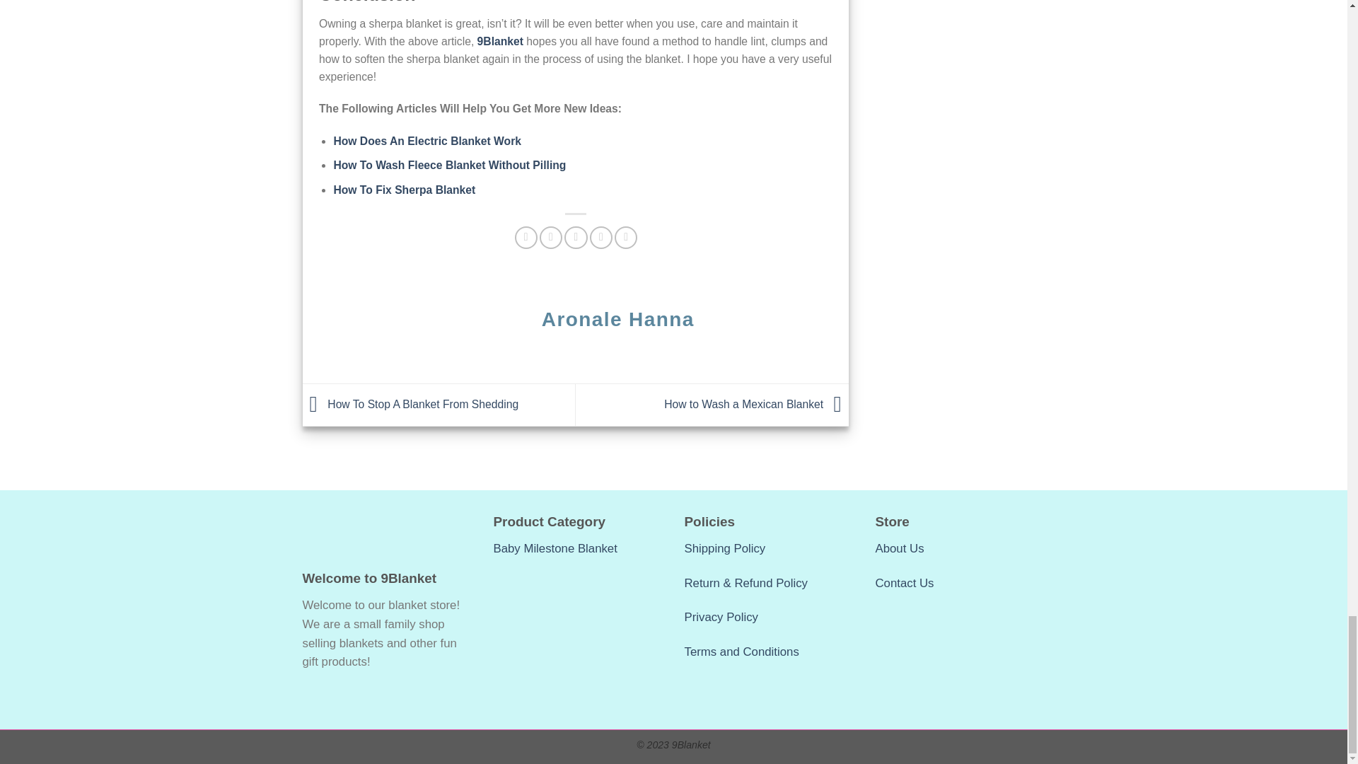  What do you see at coordinates (502, 41) in the screenshot?
I see `9Blanket` at bounding box center [502, 41].